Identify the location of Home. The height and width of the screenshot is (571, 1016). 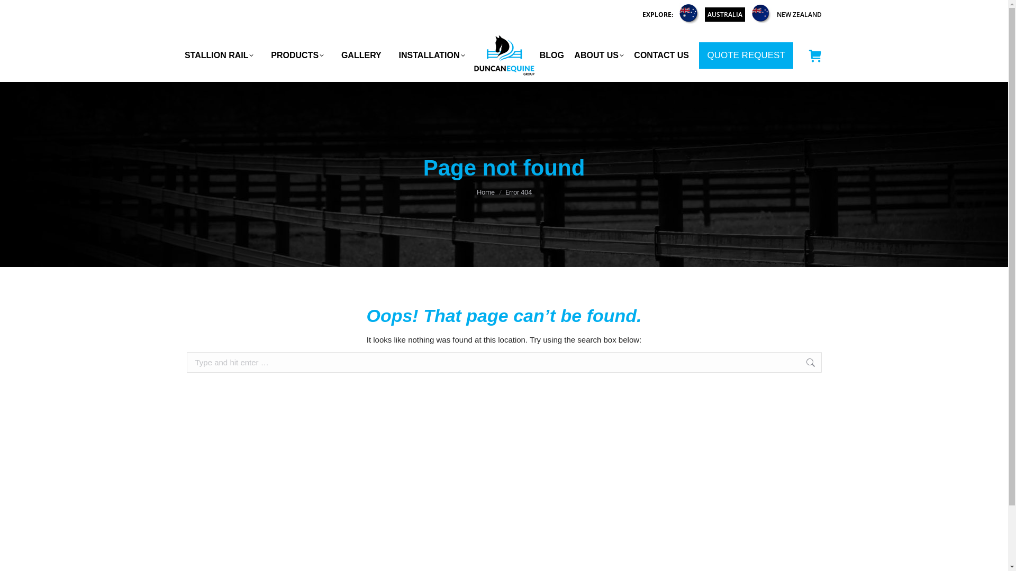
(485, 192).